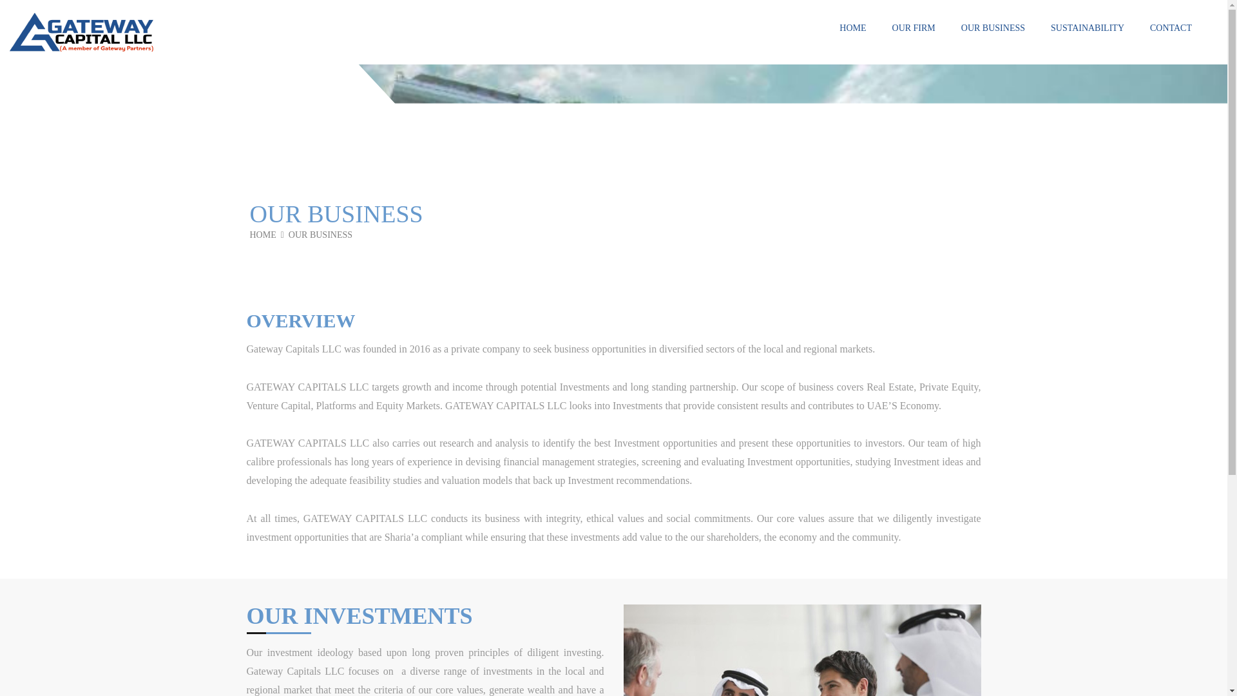  Describe the element at coordinates (914, 40) in the screenshot. I see `OUR FIRM` at that location.